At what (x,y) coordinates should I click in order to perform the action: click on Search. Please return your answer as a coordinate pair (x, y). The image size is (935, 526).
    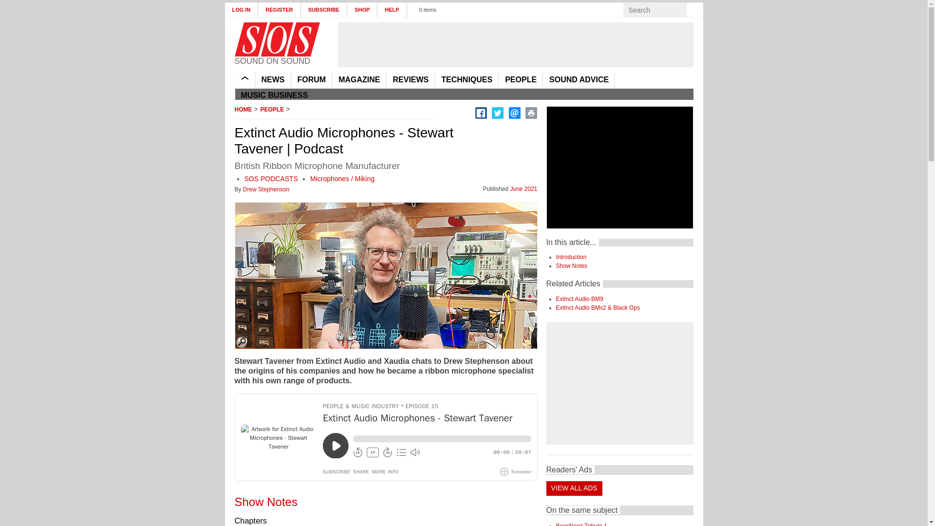
    Looking at the image, I should click on (695, 10).